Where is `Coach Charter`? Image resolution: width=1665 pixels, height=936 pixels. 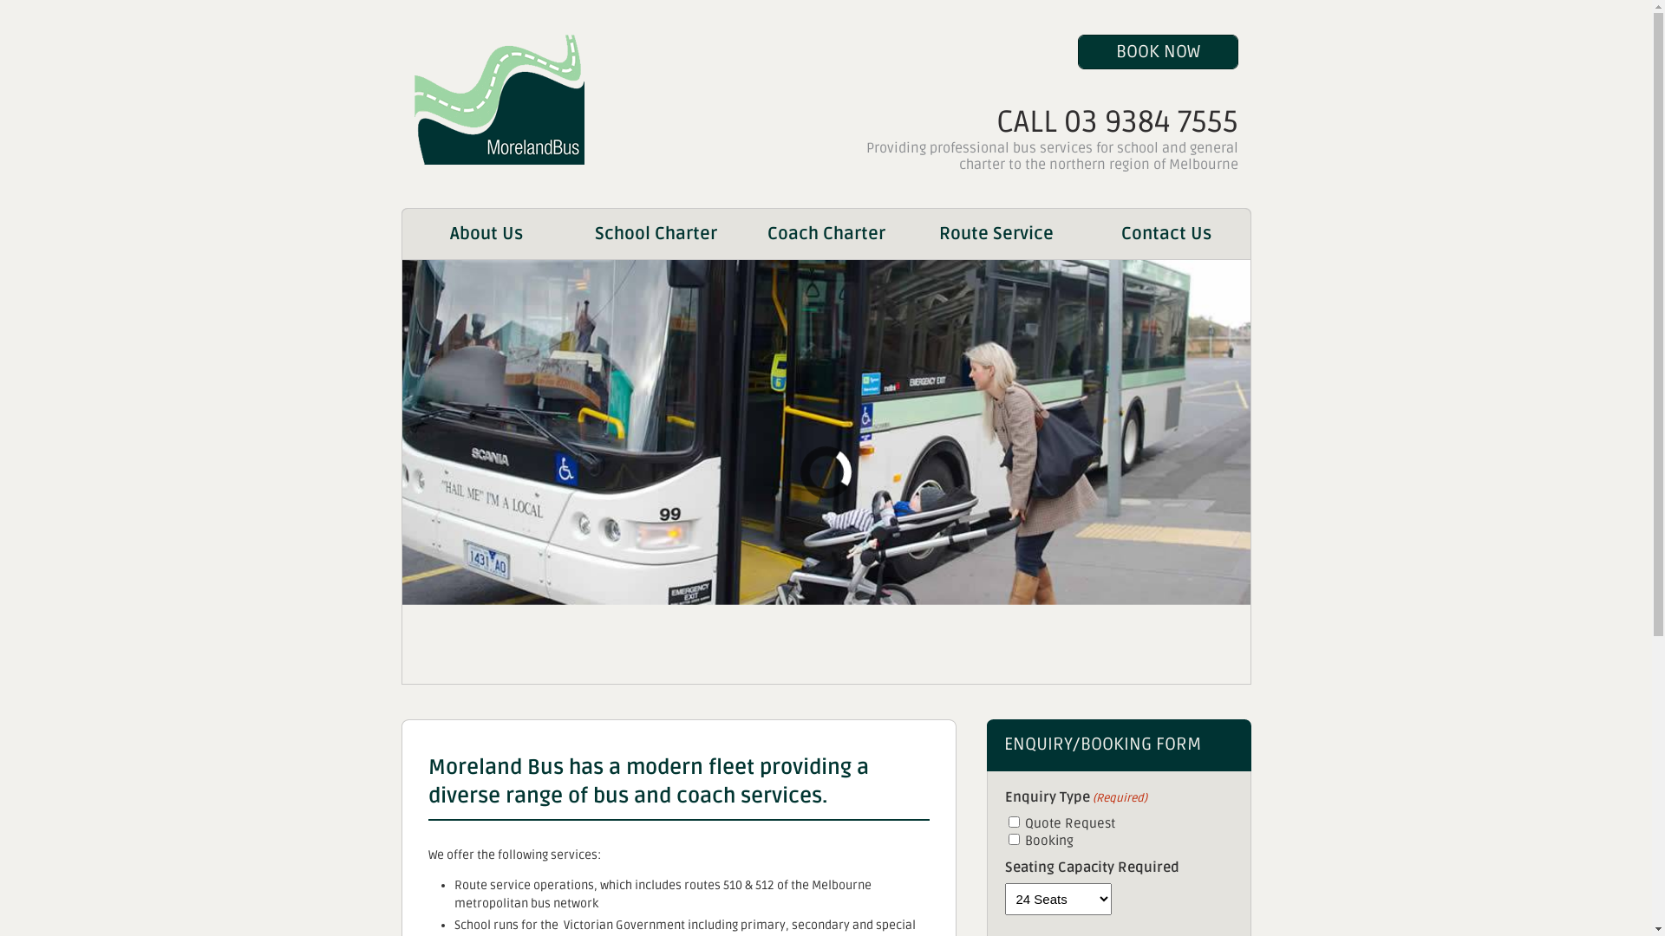
Coach Charter is located at coordinates (826, 234).